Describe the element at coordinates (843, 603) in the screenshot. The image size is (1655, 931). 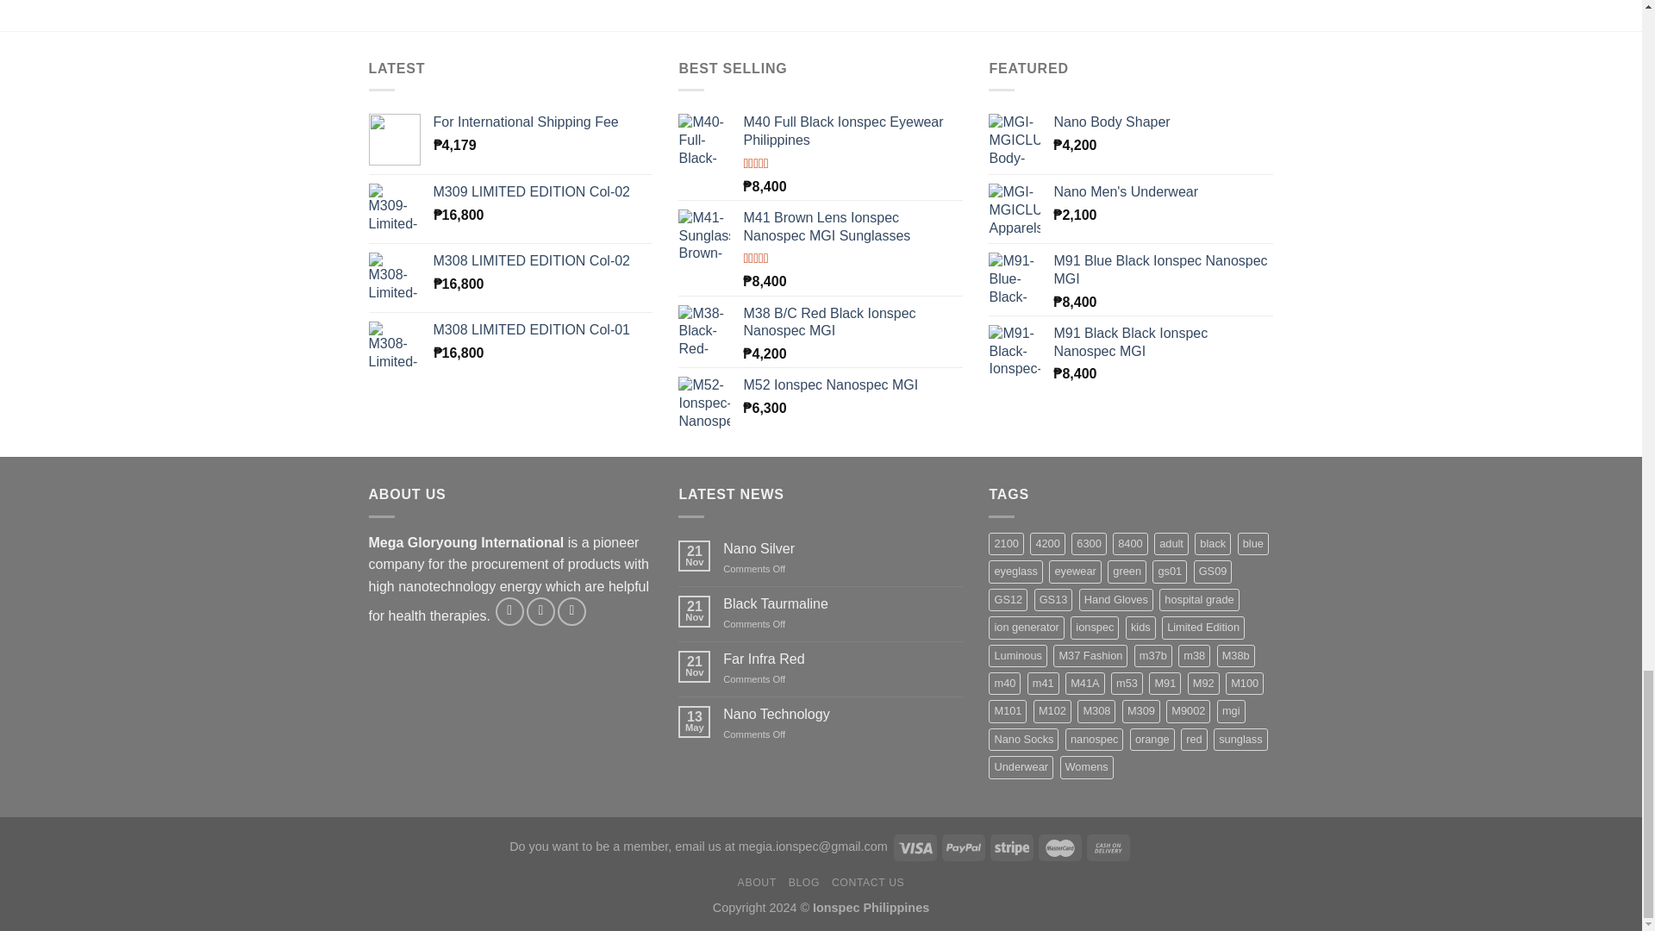
I see `Black Taurmaline` at that location.